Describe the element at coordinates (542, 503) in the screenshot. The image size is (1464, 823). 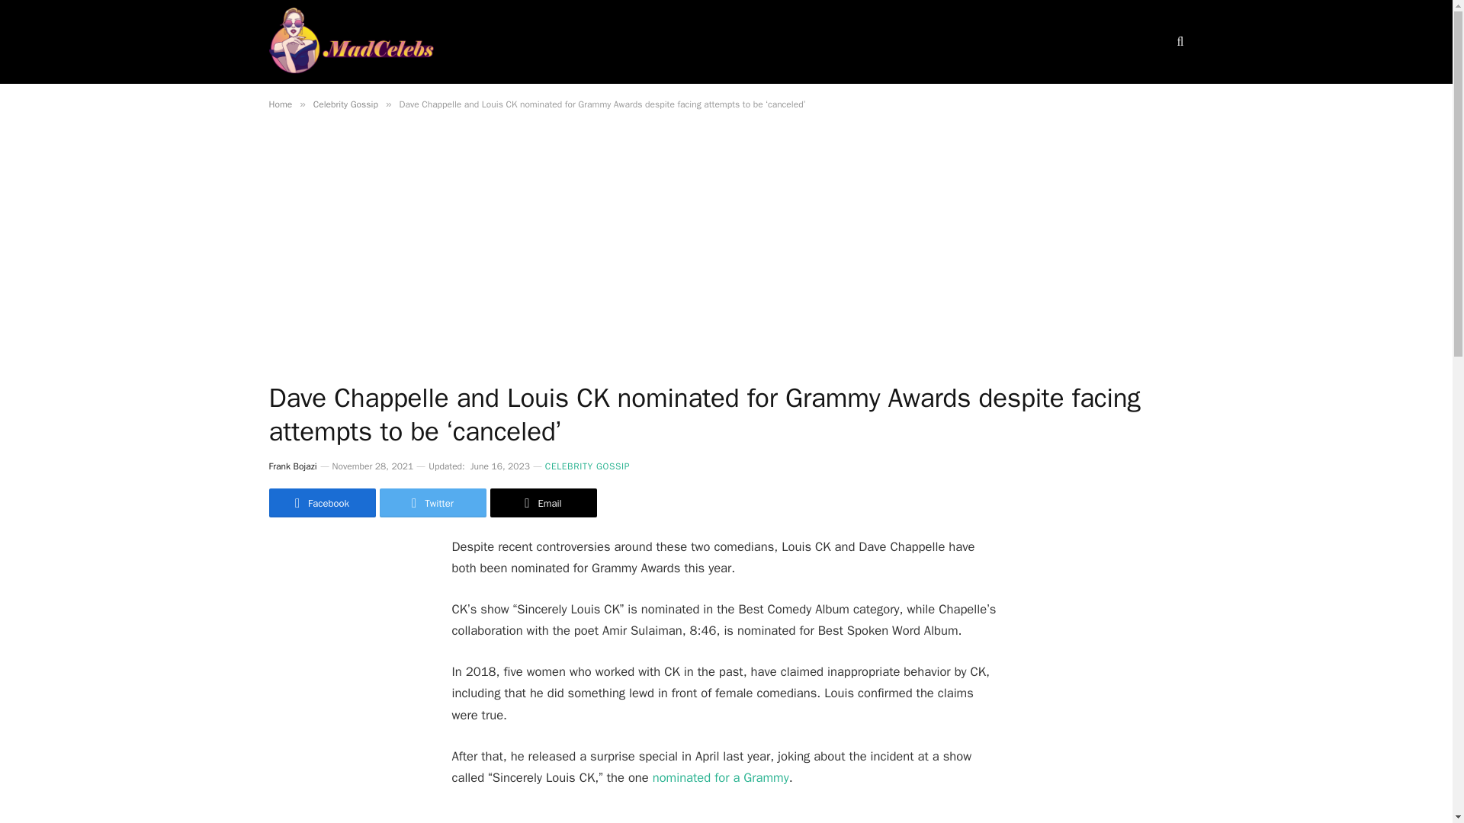
I see `Share via Email` at that location.